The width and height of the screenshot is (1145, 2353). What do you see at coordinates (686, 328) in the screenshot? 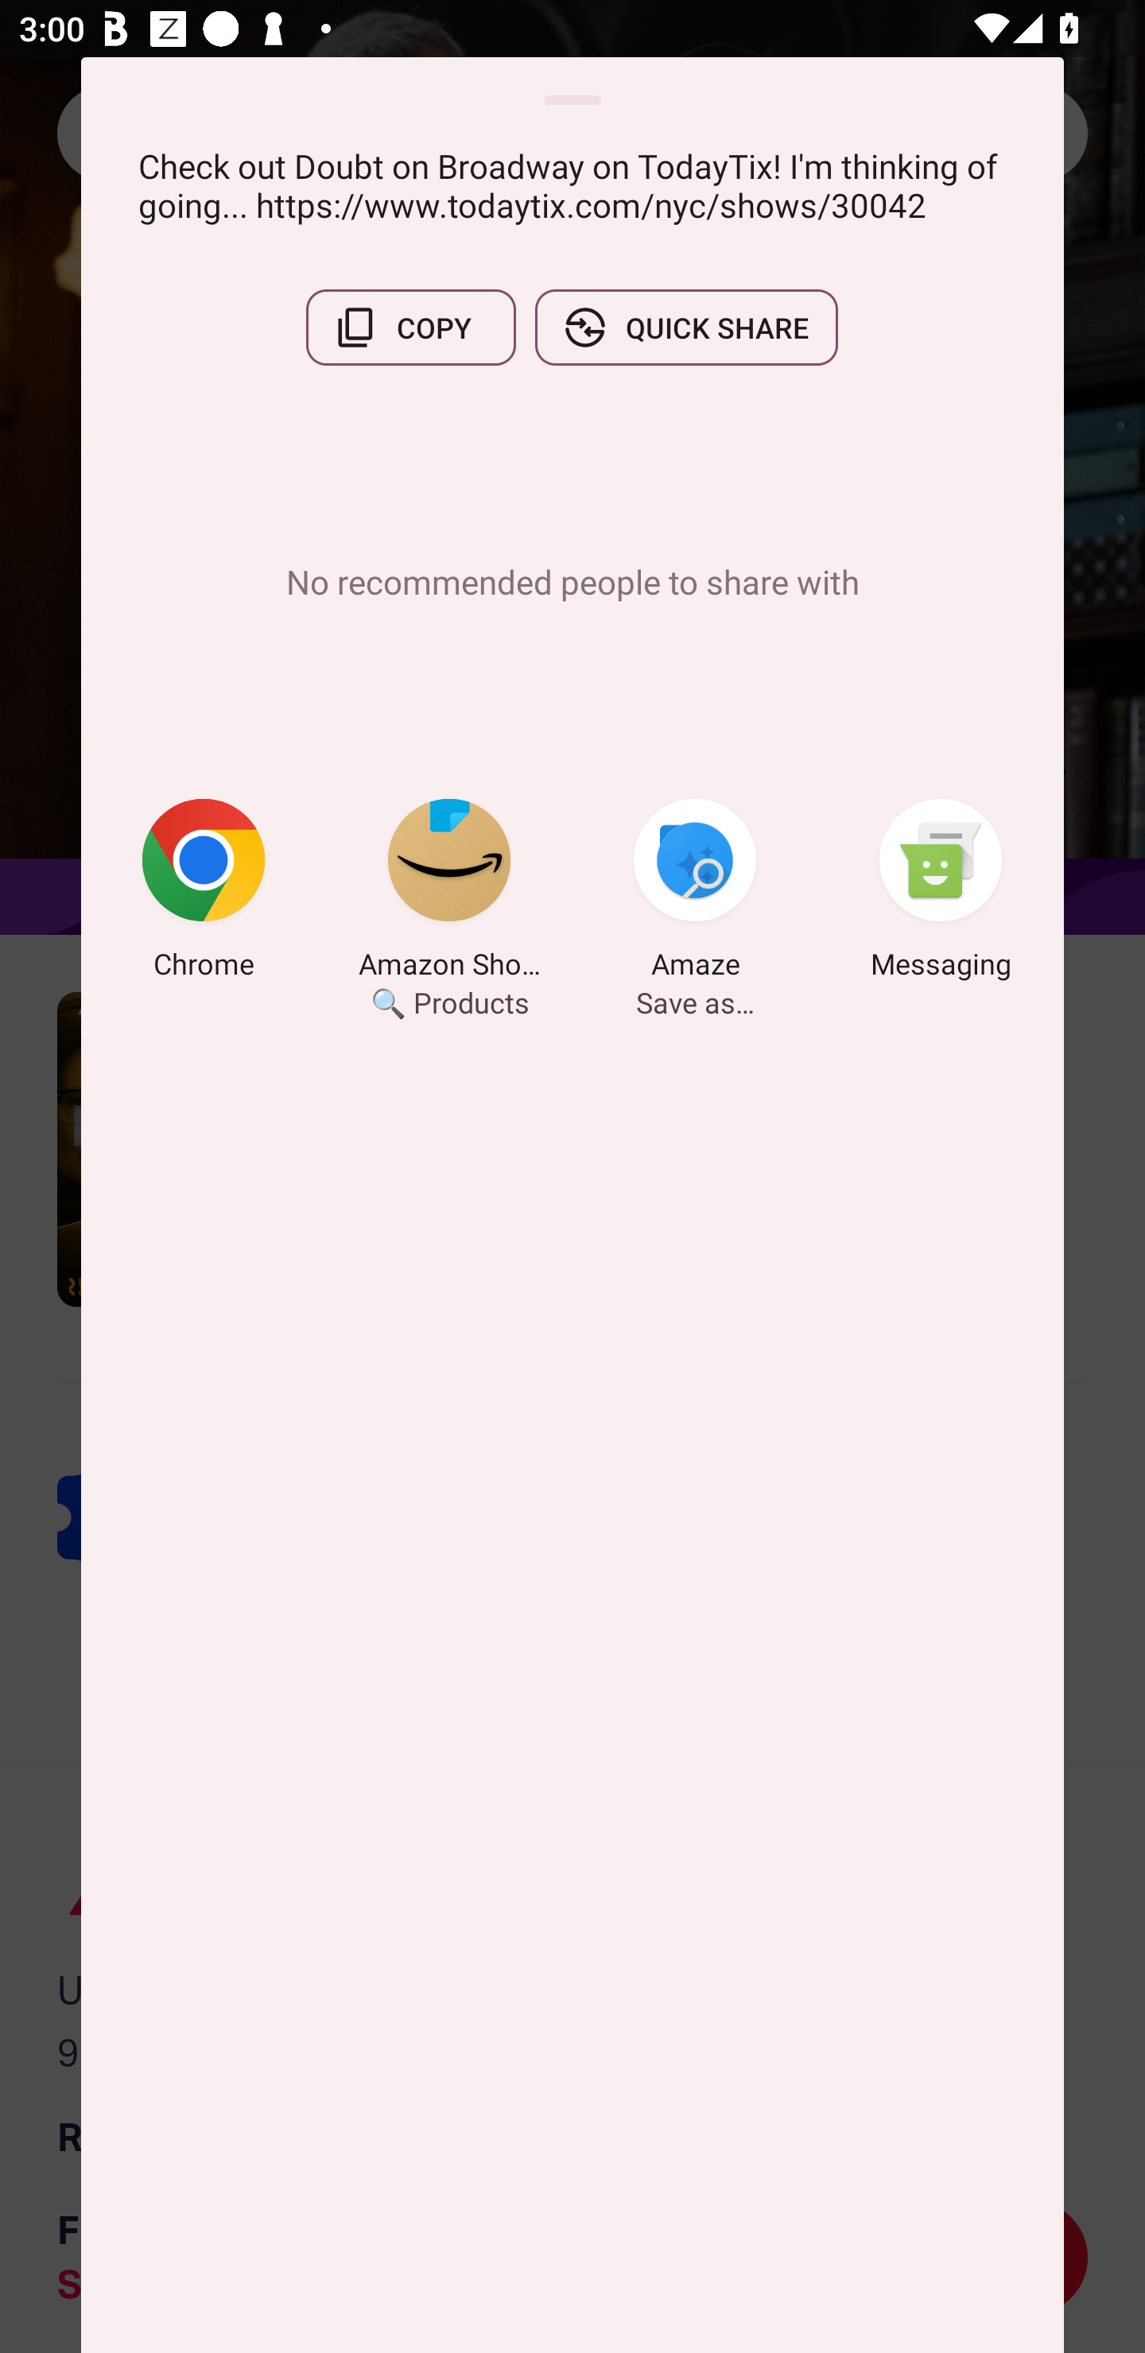
I see `QUICK SHARE` at bounding box center [686, 328].